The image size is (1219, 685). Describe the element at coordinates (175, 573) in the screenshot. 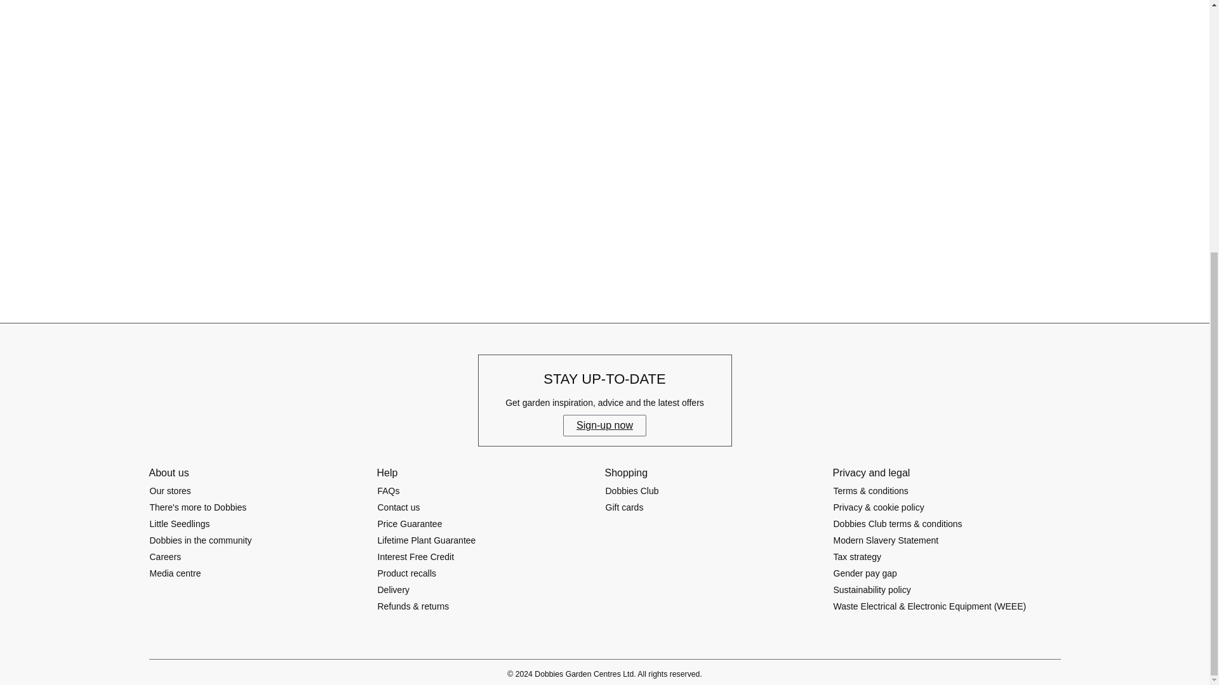

I see `Media centre` at that location.